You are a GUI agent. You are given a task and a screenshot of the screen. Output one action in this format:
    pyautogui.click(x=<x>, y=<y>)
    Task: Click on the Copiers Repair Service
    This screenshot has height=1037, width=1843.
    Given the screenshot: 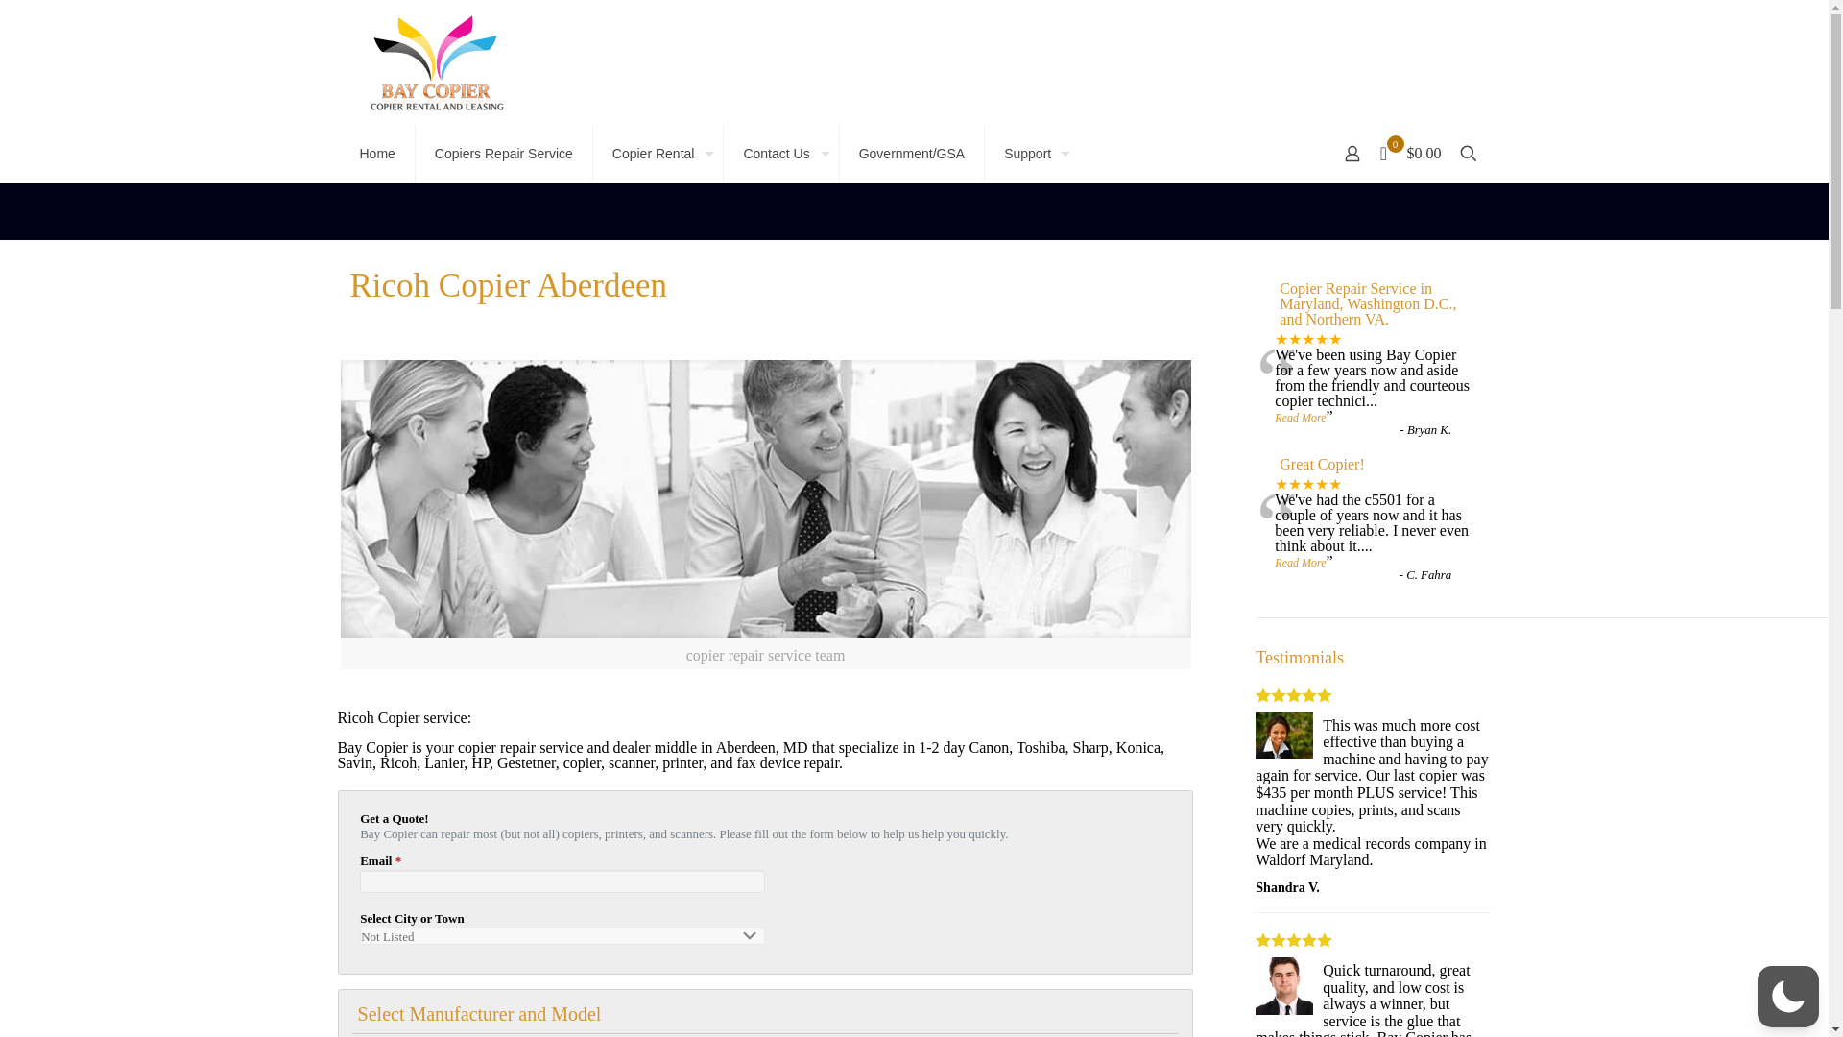 What is the action you would take?
    pyautogui.click(x=505, y=154)
    